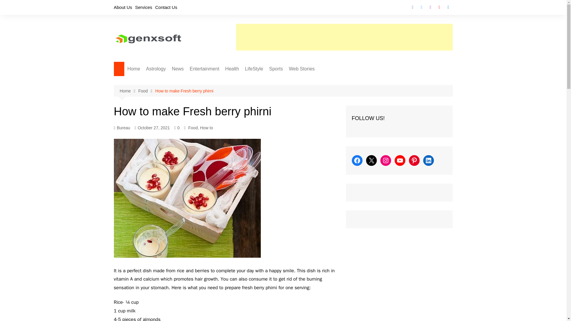 The height and width of the screenshot is (321, 571). Describe the element at coordinates (202, 81) in the screenshot. I see `World` at that location.